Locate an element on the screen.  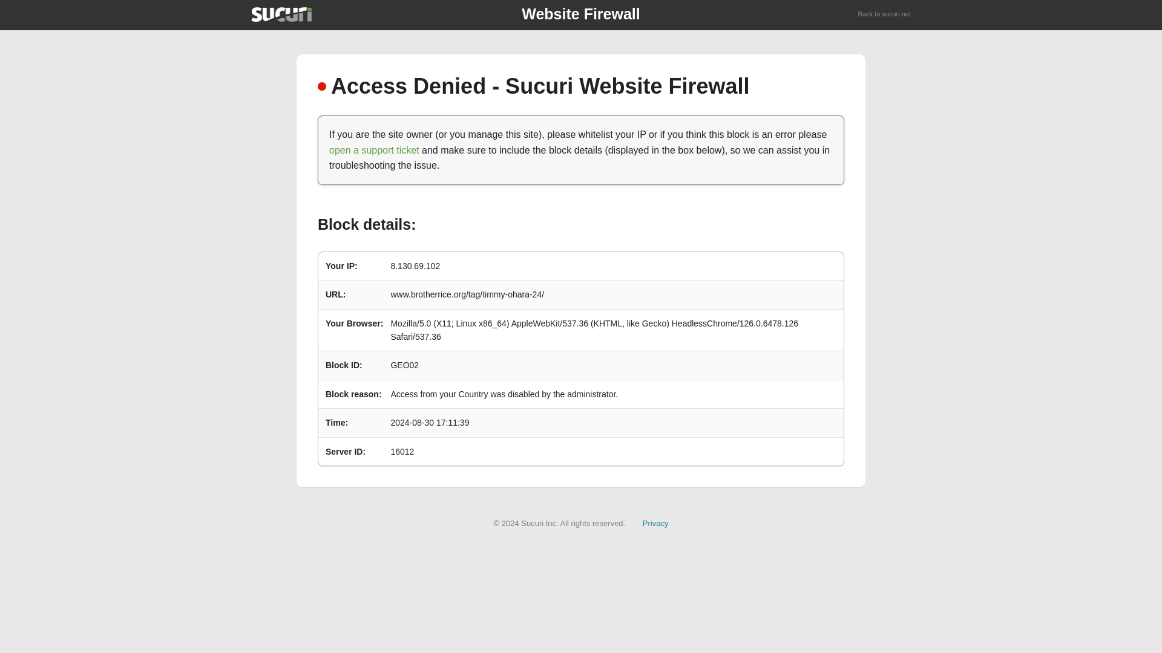
open a support ticket is located at coordinates (374, 150).